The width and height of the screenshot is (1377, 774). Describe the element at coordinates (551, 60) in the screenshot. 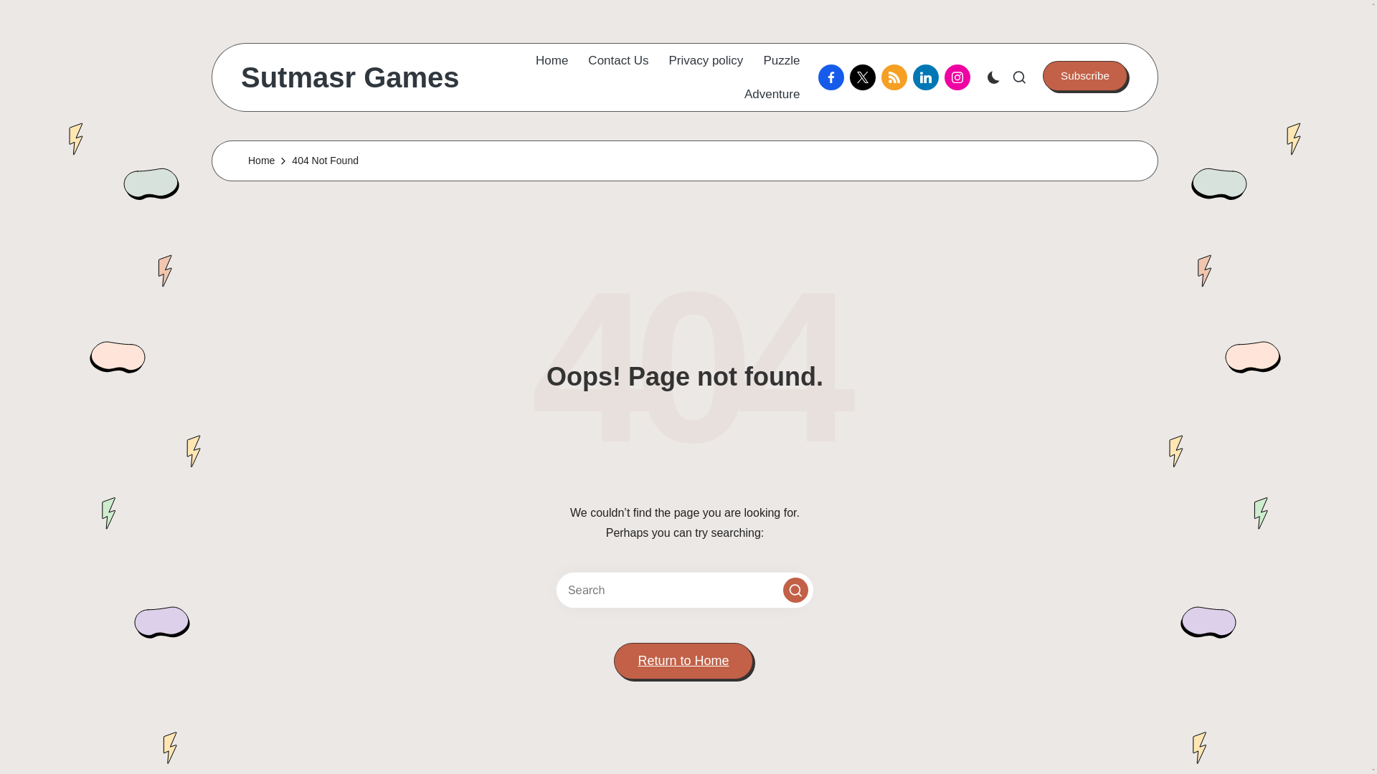

I see `Home` at that location.